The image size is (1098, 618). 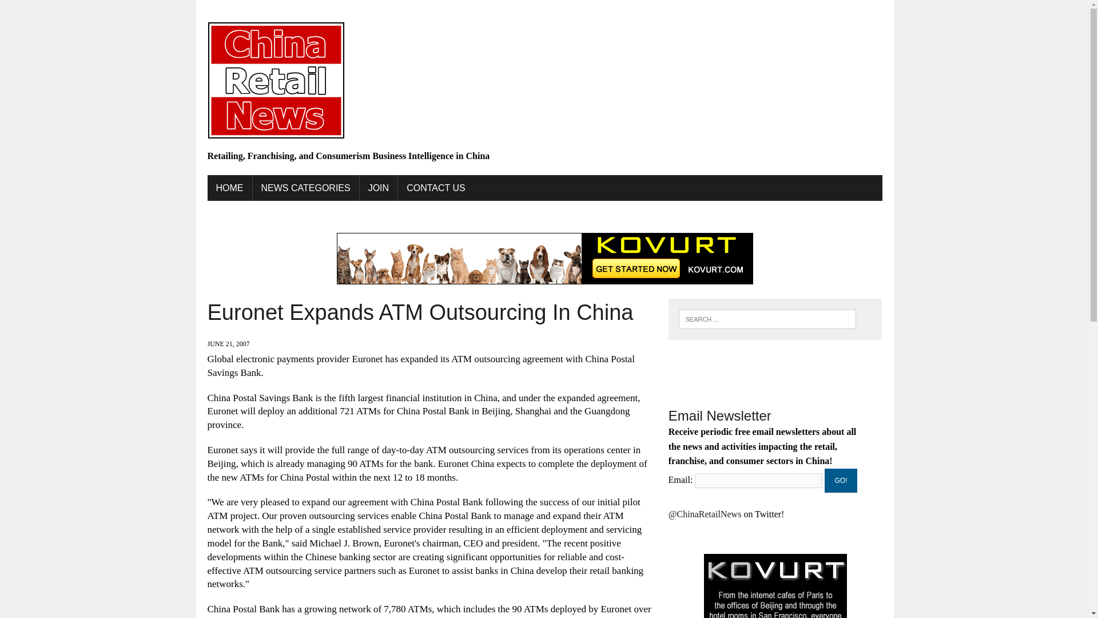 What do you see at coordinates (379, 188) in the screenshot?
I see `Join` at bounding box center [379, 188].